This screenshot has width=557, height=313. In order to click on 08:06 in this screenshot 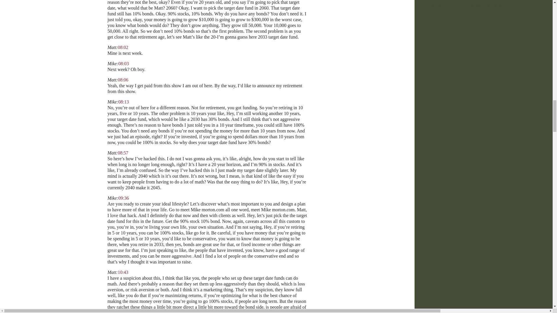, I will do `click(123, 80)`.